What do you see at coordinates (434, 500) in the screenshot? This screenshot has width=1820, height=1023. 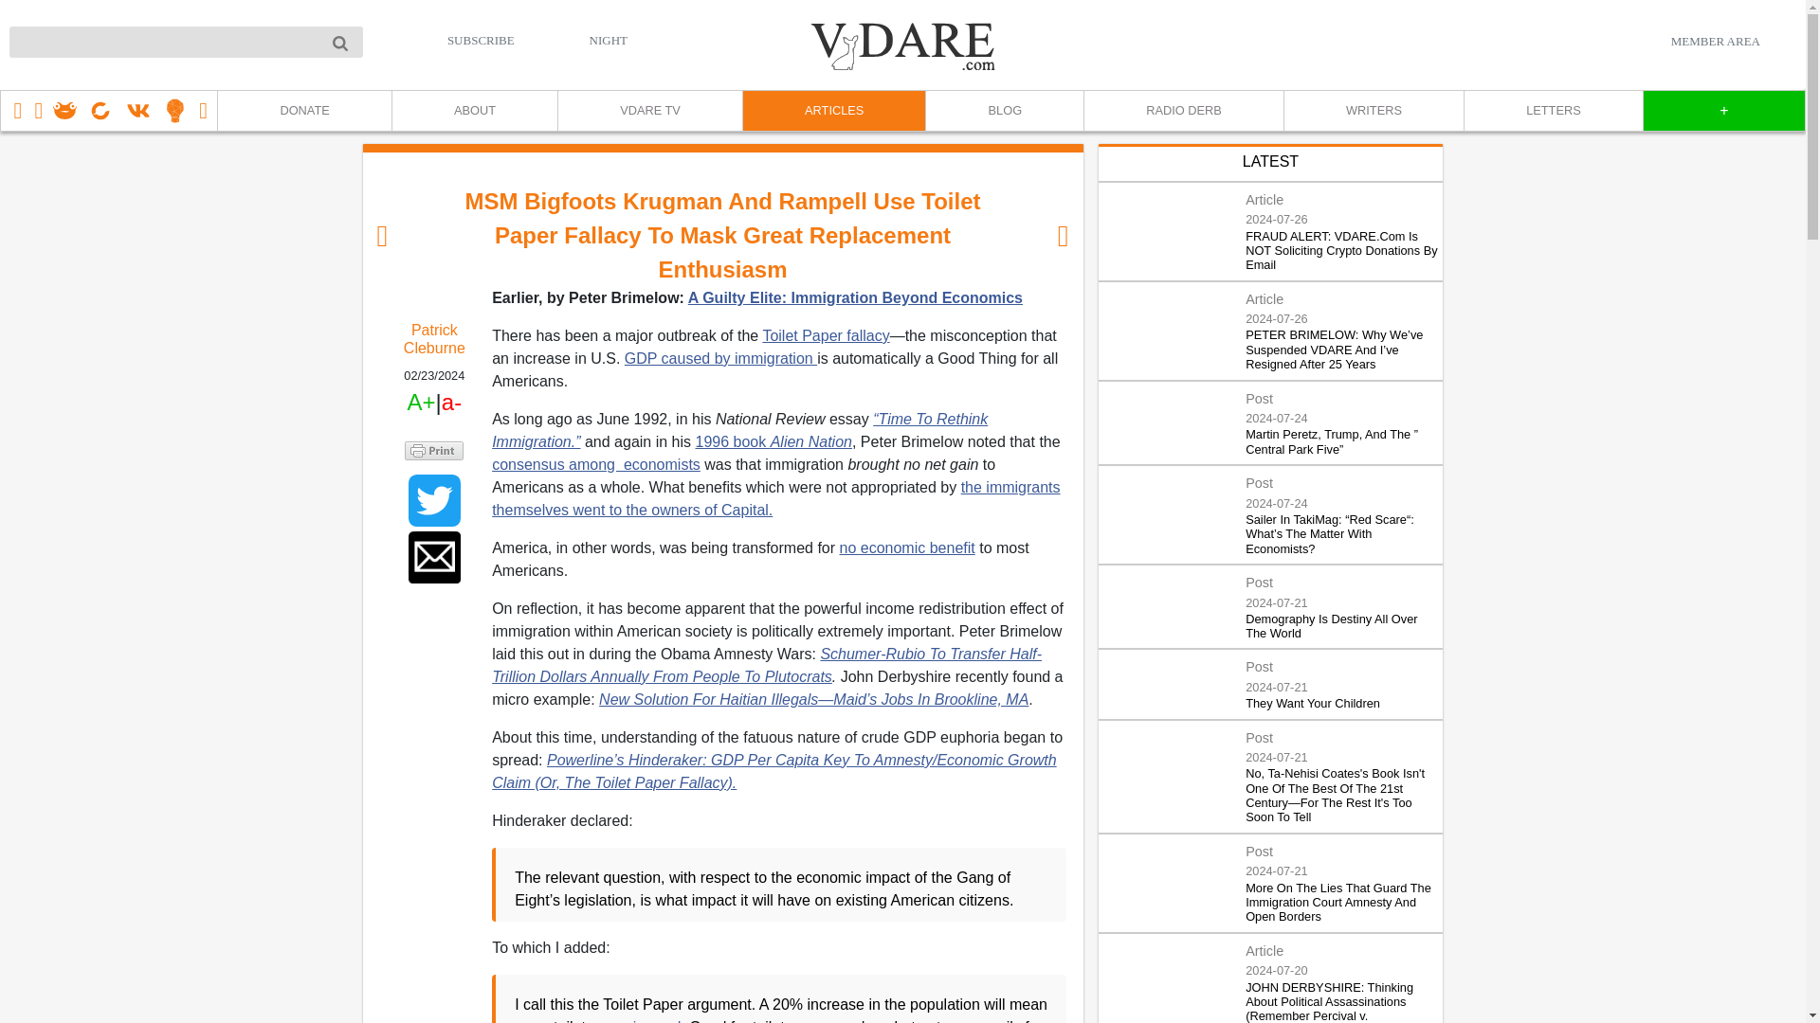 I see `Share to Twitter` at bounding box center [434, 500].